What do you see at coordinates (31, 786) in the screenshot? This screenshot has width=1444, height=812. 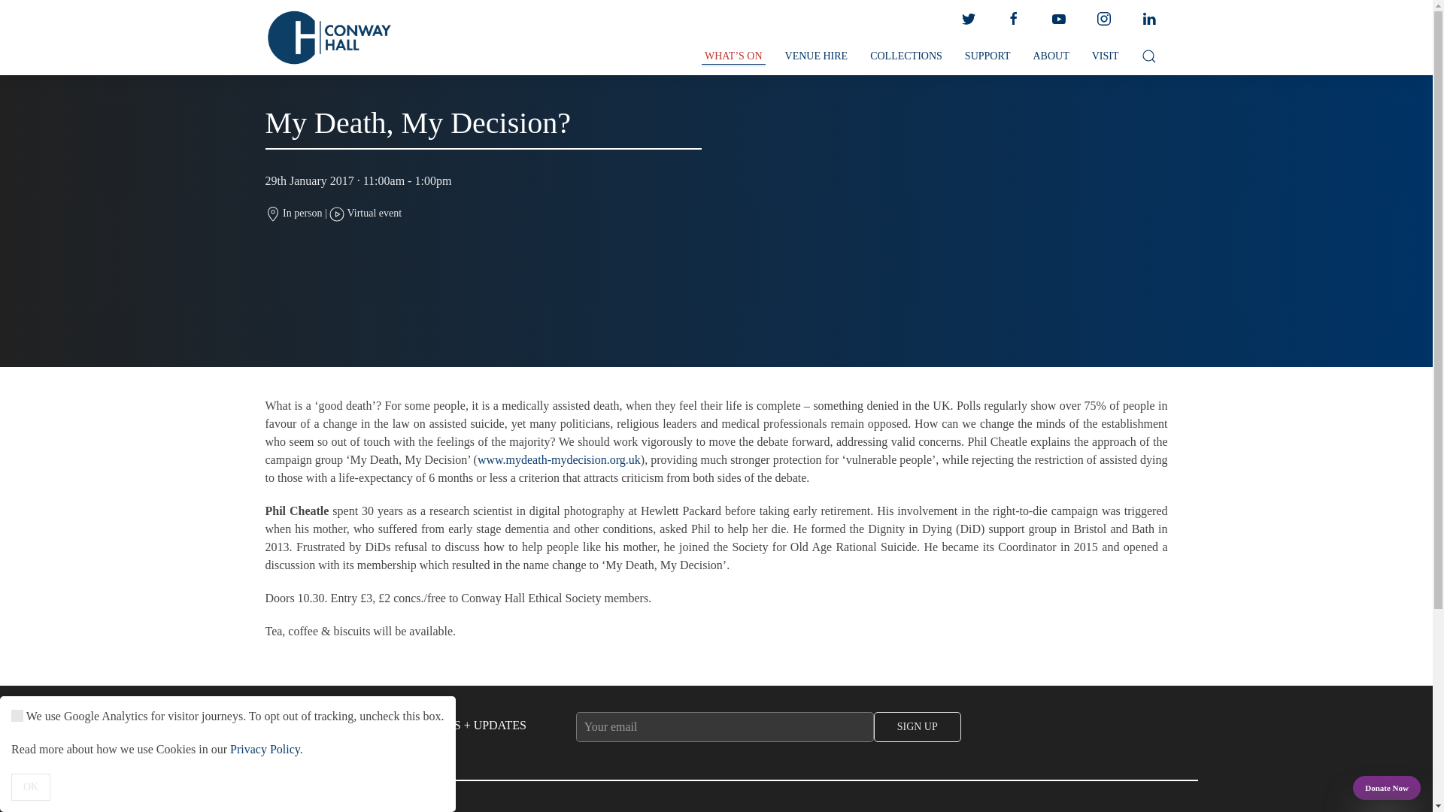 I see `OK` at bounding box center [31, 786].